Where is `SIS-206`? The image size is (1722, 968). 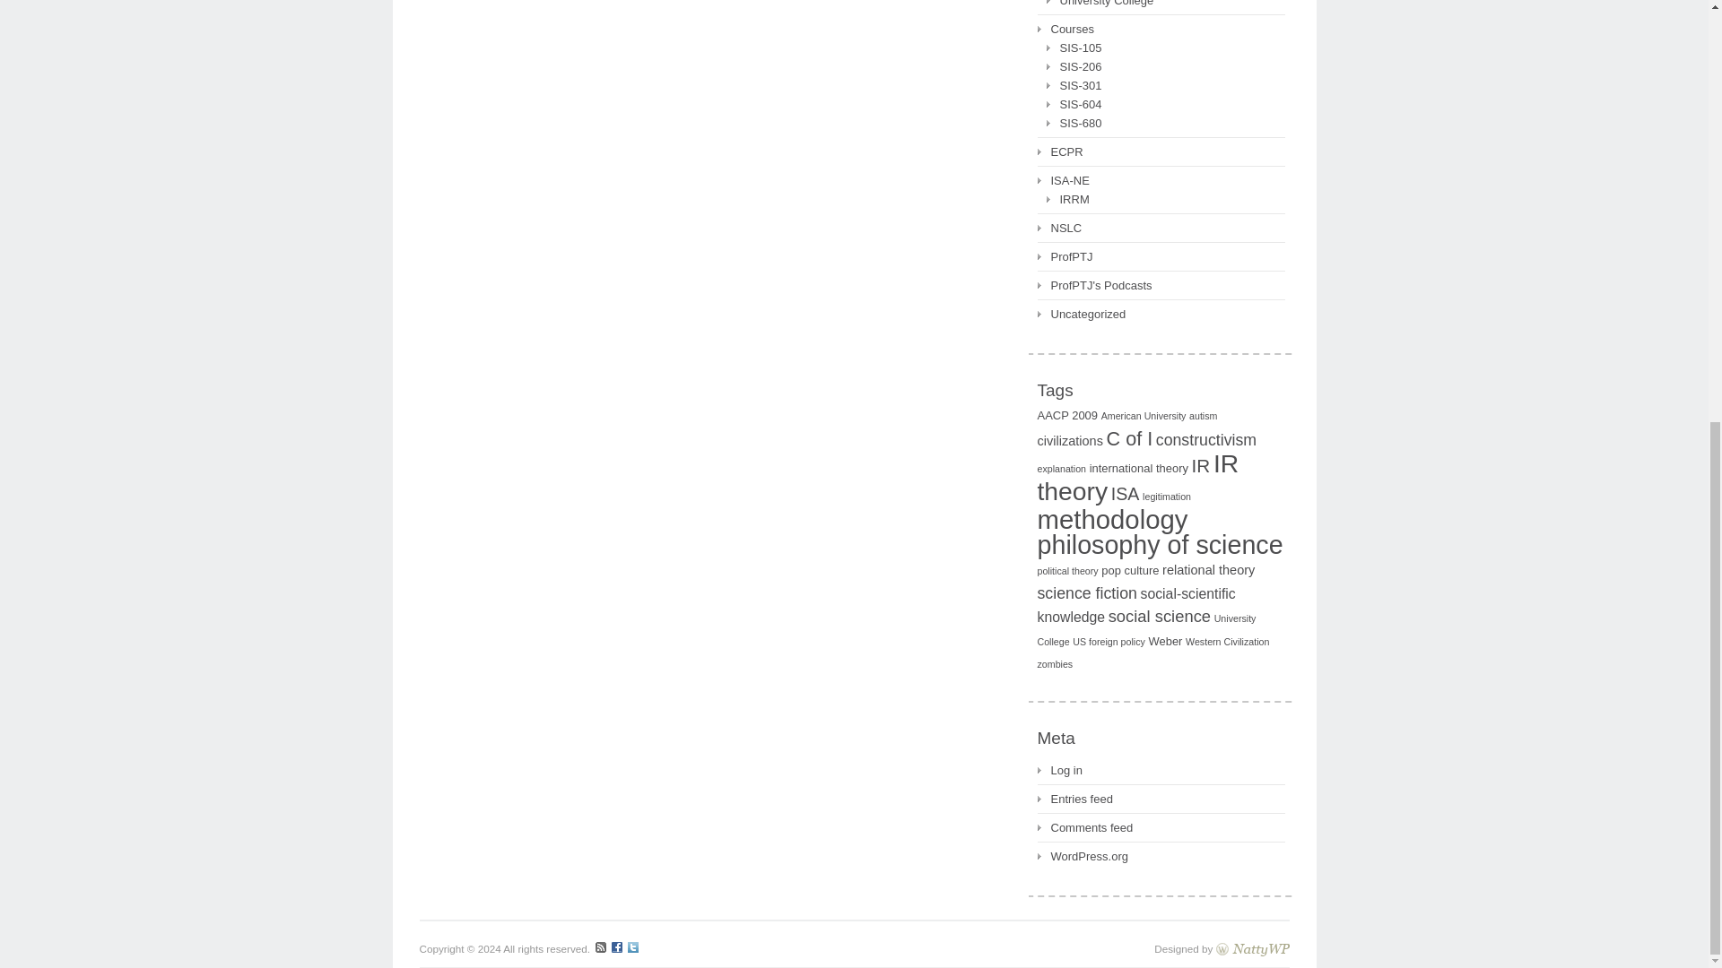
SIS-206 is located at coordinates (1073, 66).